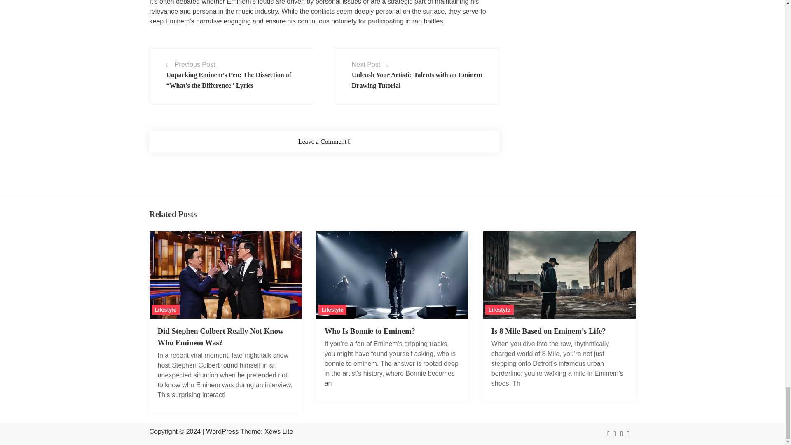 The width and height of the screenshot is (791, 445). Describe the element at coordinates (278, 431) in the screenshot. I see `Xews Lite` at that location.